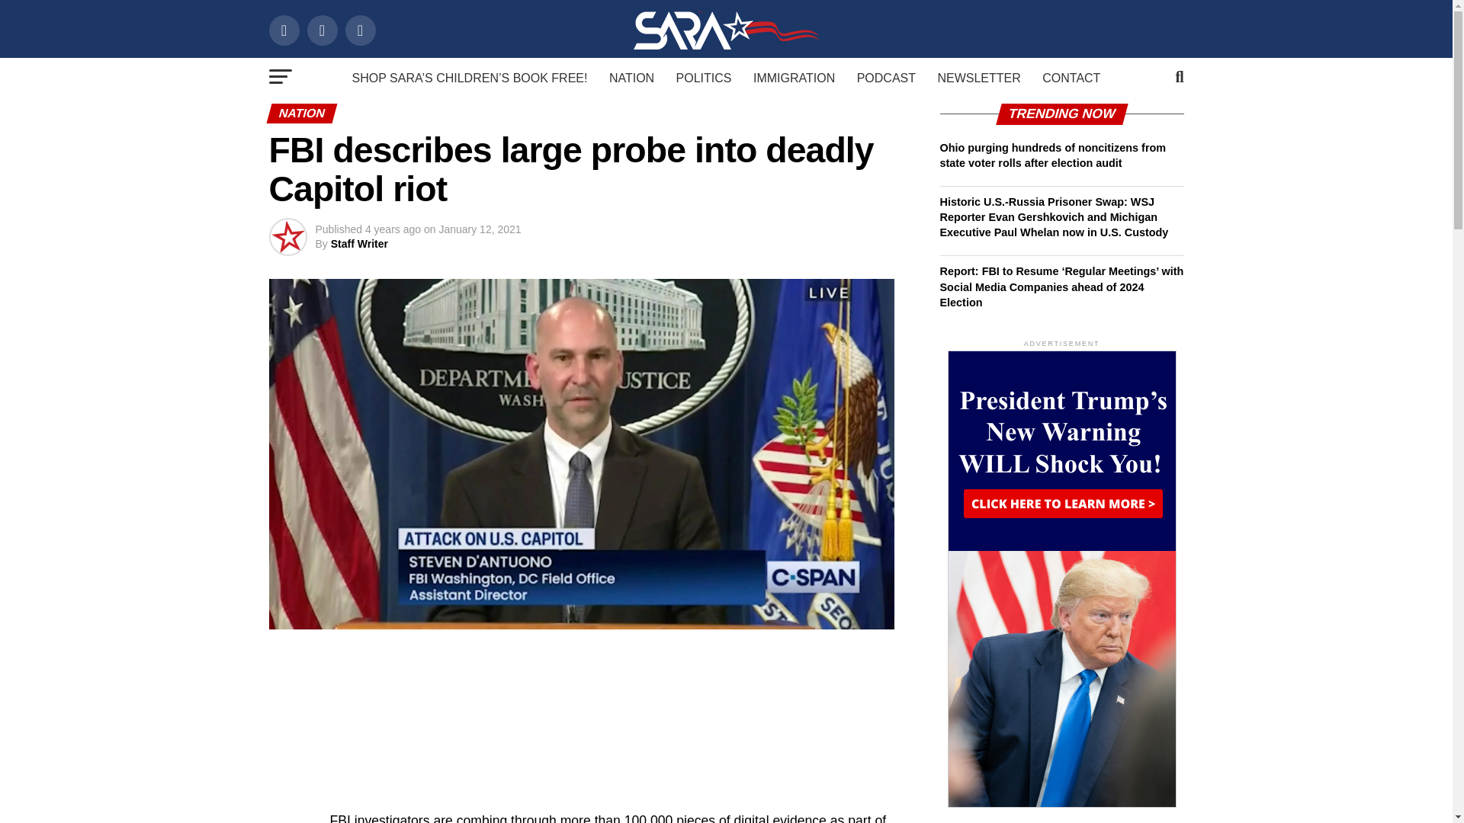  Describe the element at coordinates (358, 244) in the screenshot. I see `Posts by Staff Writer` at that location.